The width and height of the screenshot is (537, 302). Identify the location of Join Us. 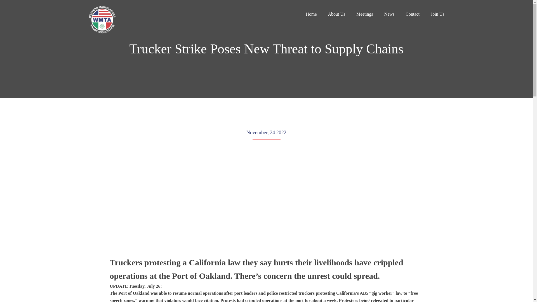
(437, 14).